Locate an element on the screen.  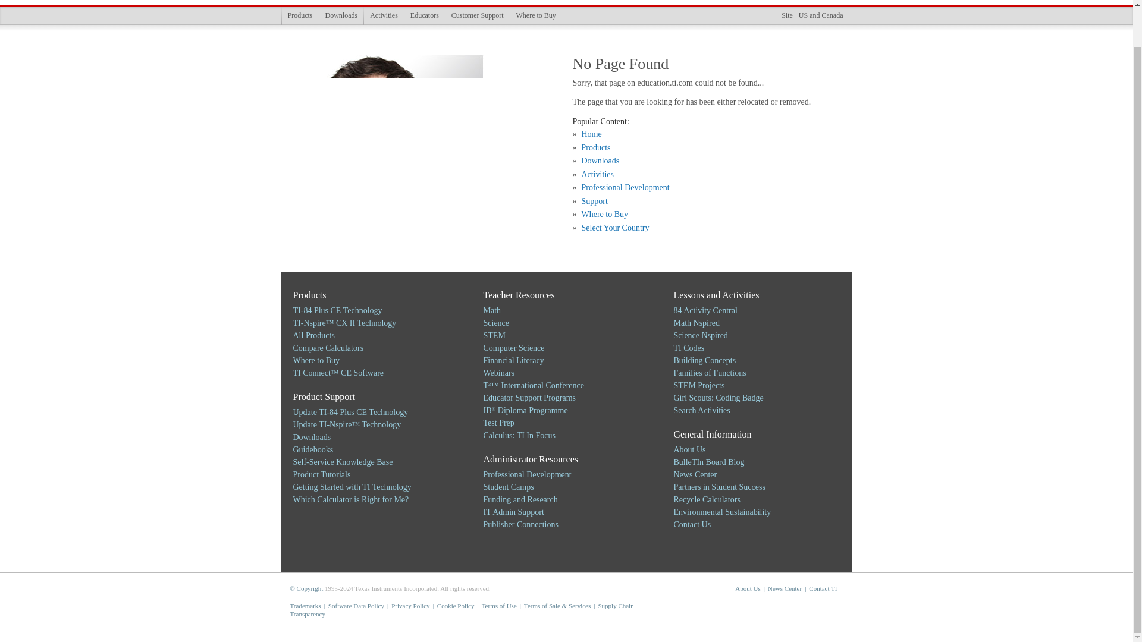
Compare Calculators is located at coordinates (327, 347).